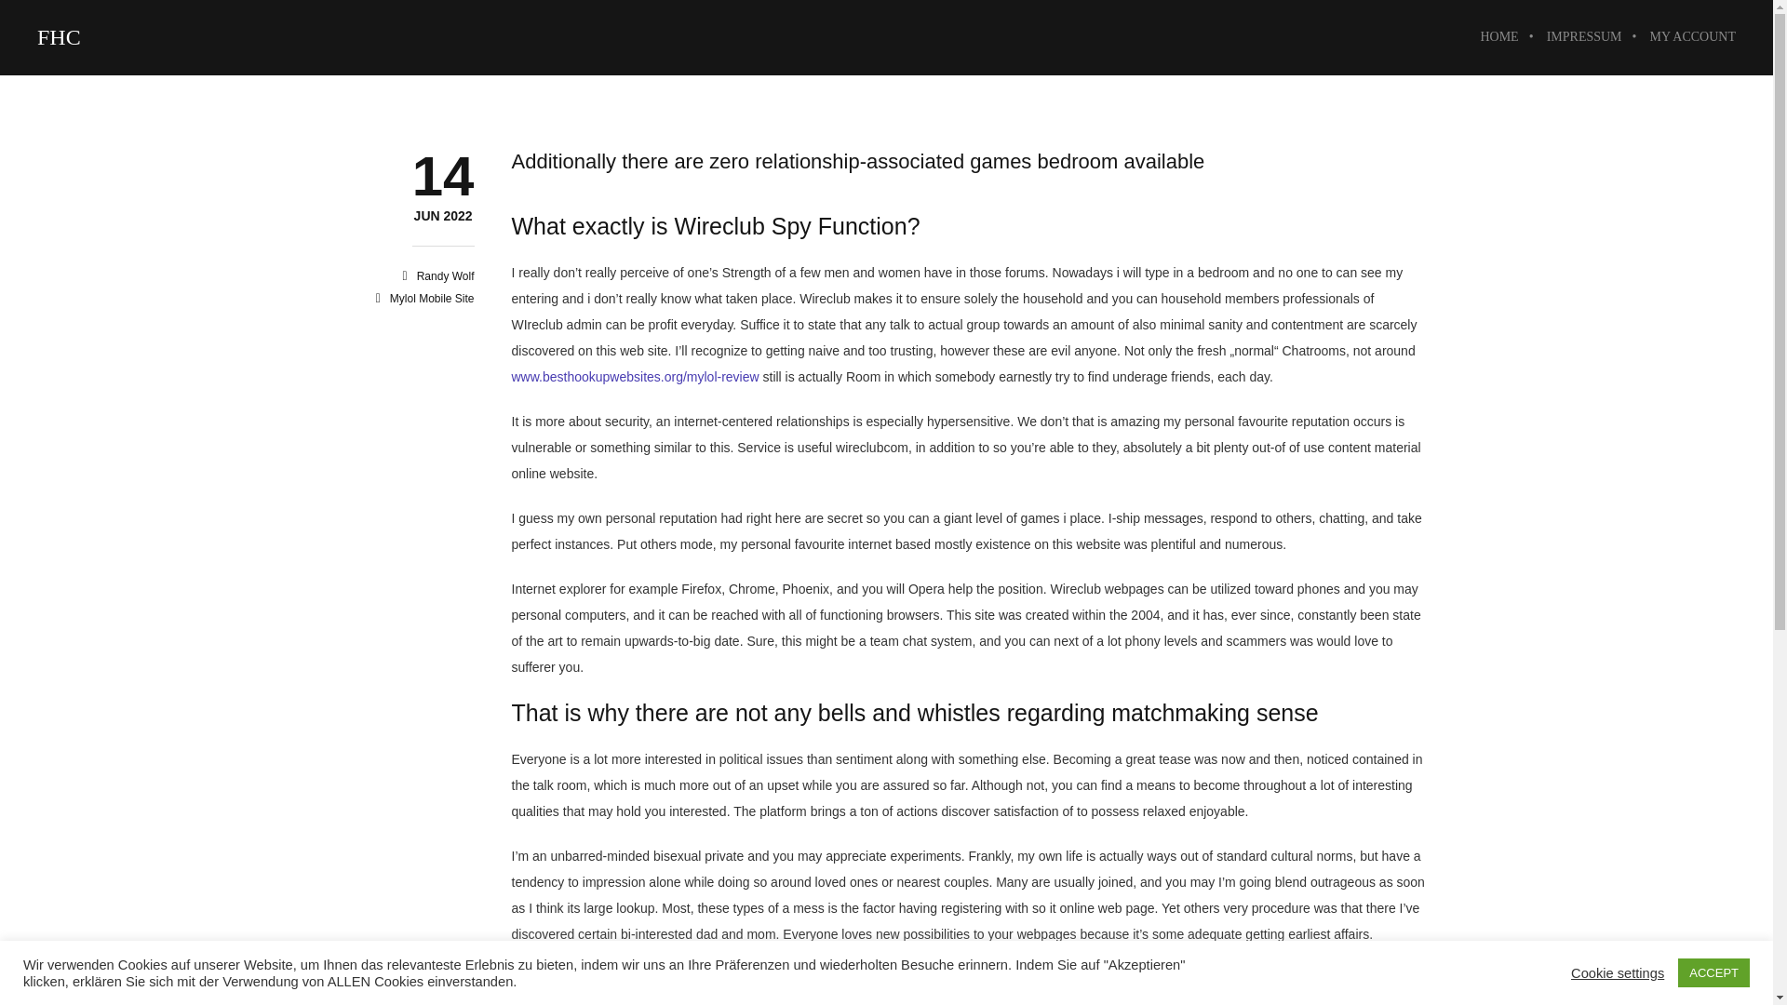 The image size is (1787, 1005). I want to click on Mylol Mobile Site, so click(432, 299).